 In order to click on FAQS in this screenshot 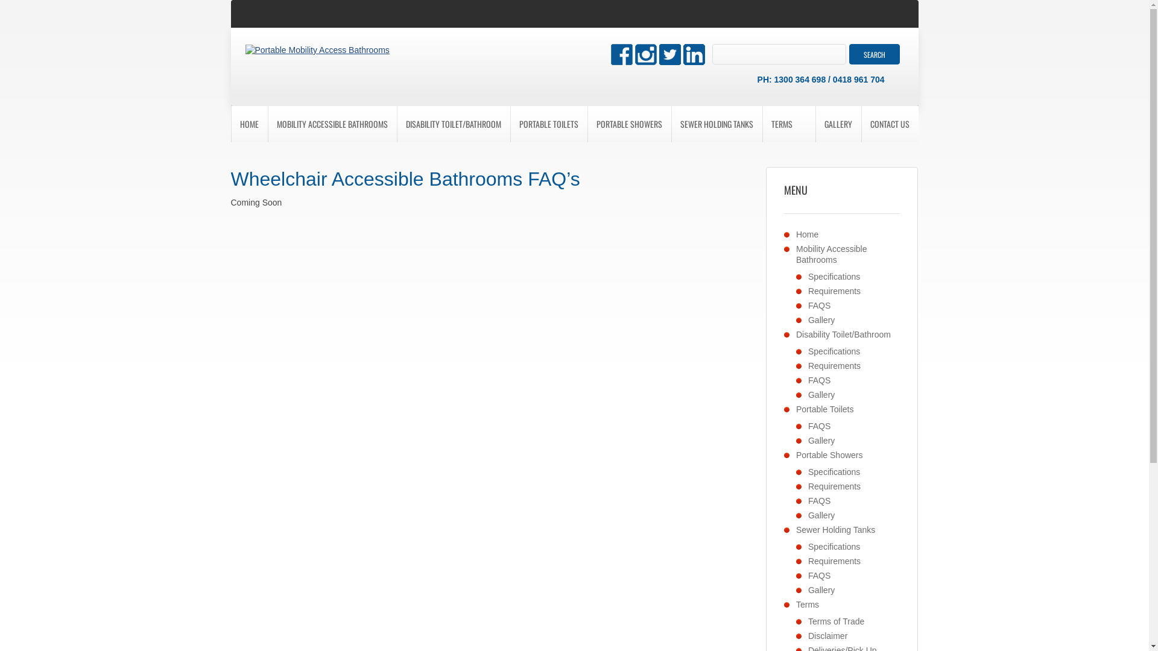, I will do `click(819, 576)`.